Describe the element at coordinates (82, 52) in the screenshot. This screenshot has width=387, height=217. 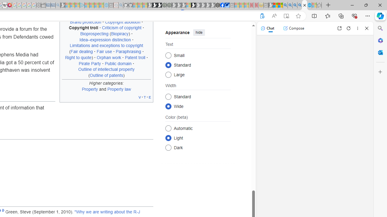
I see `Fair dealing` at that location.